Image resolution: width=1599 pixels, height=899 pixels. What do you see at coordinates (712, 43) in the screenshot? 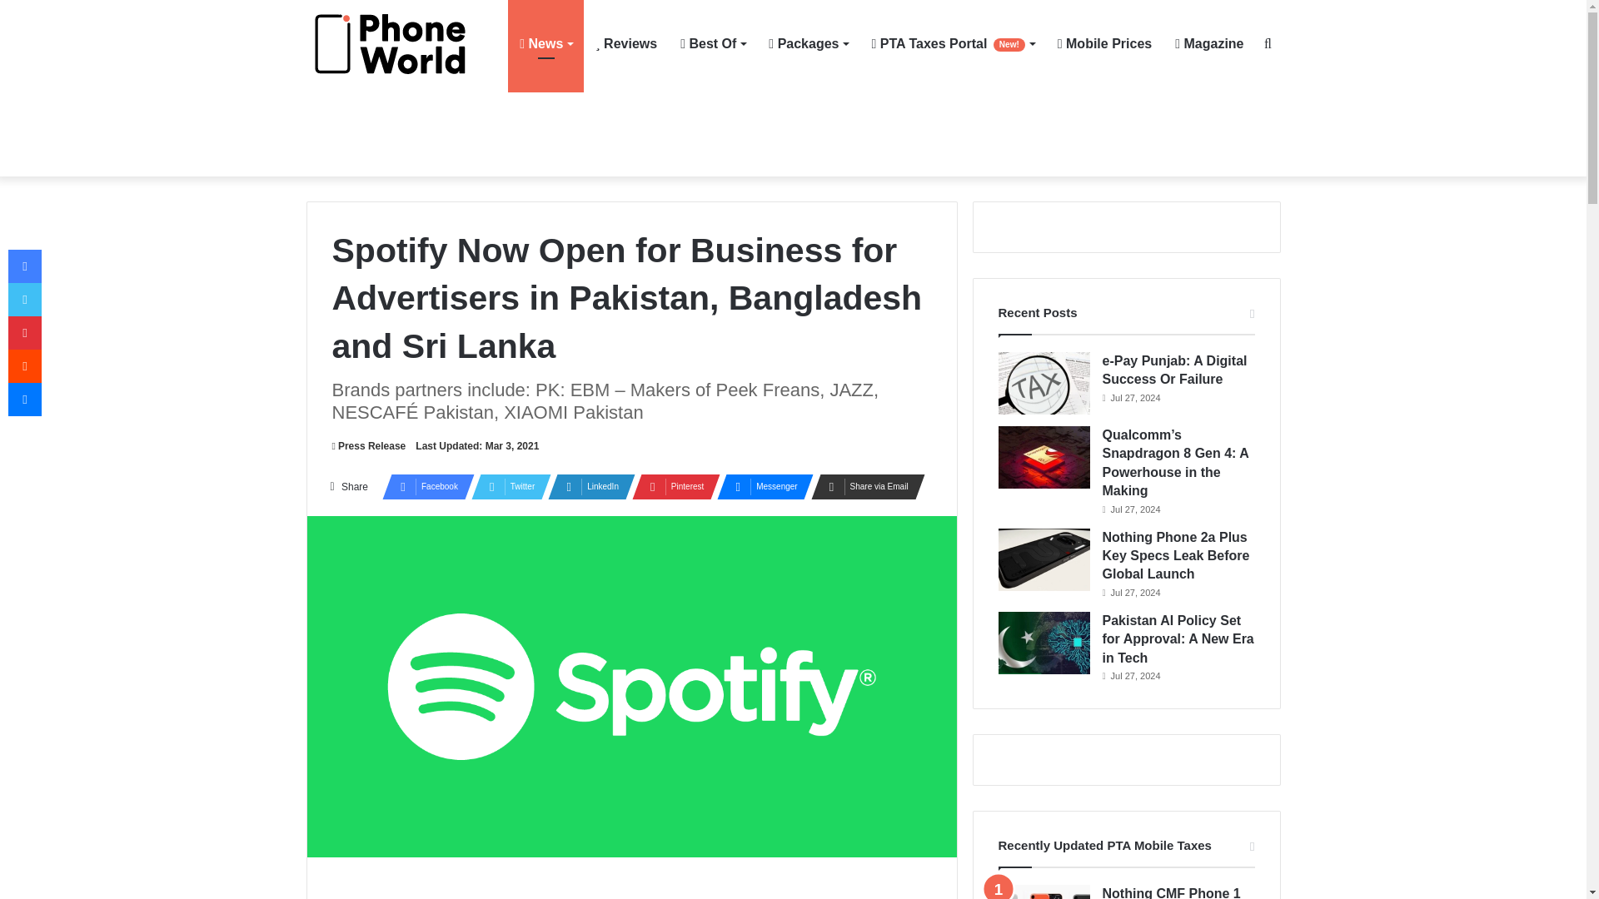
I see `Best Of` at bounding box center [712, 43].